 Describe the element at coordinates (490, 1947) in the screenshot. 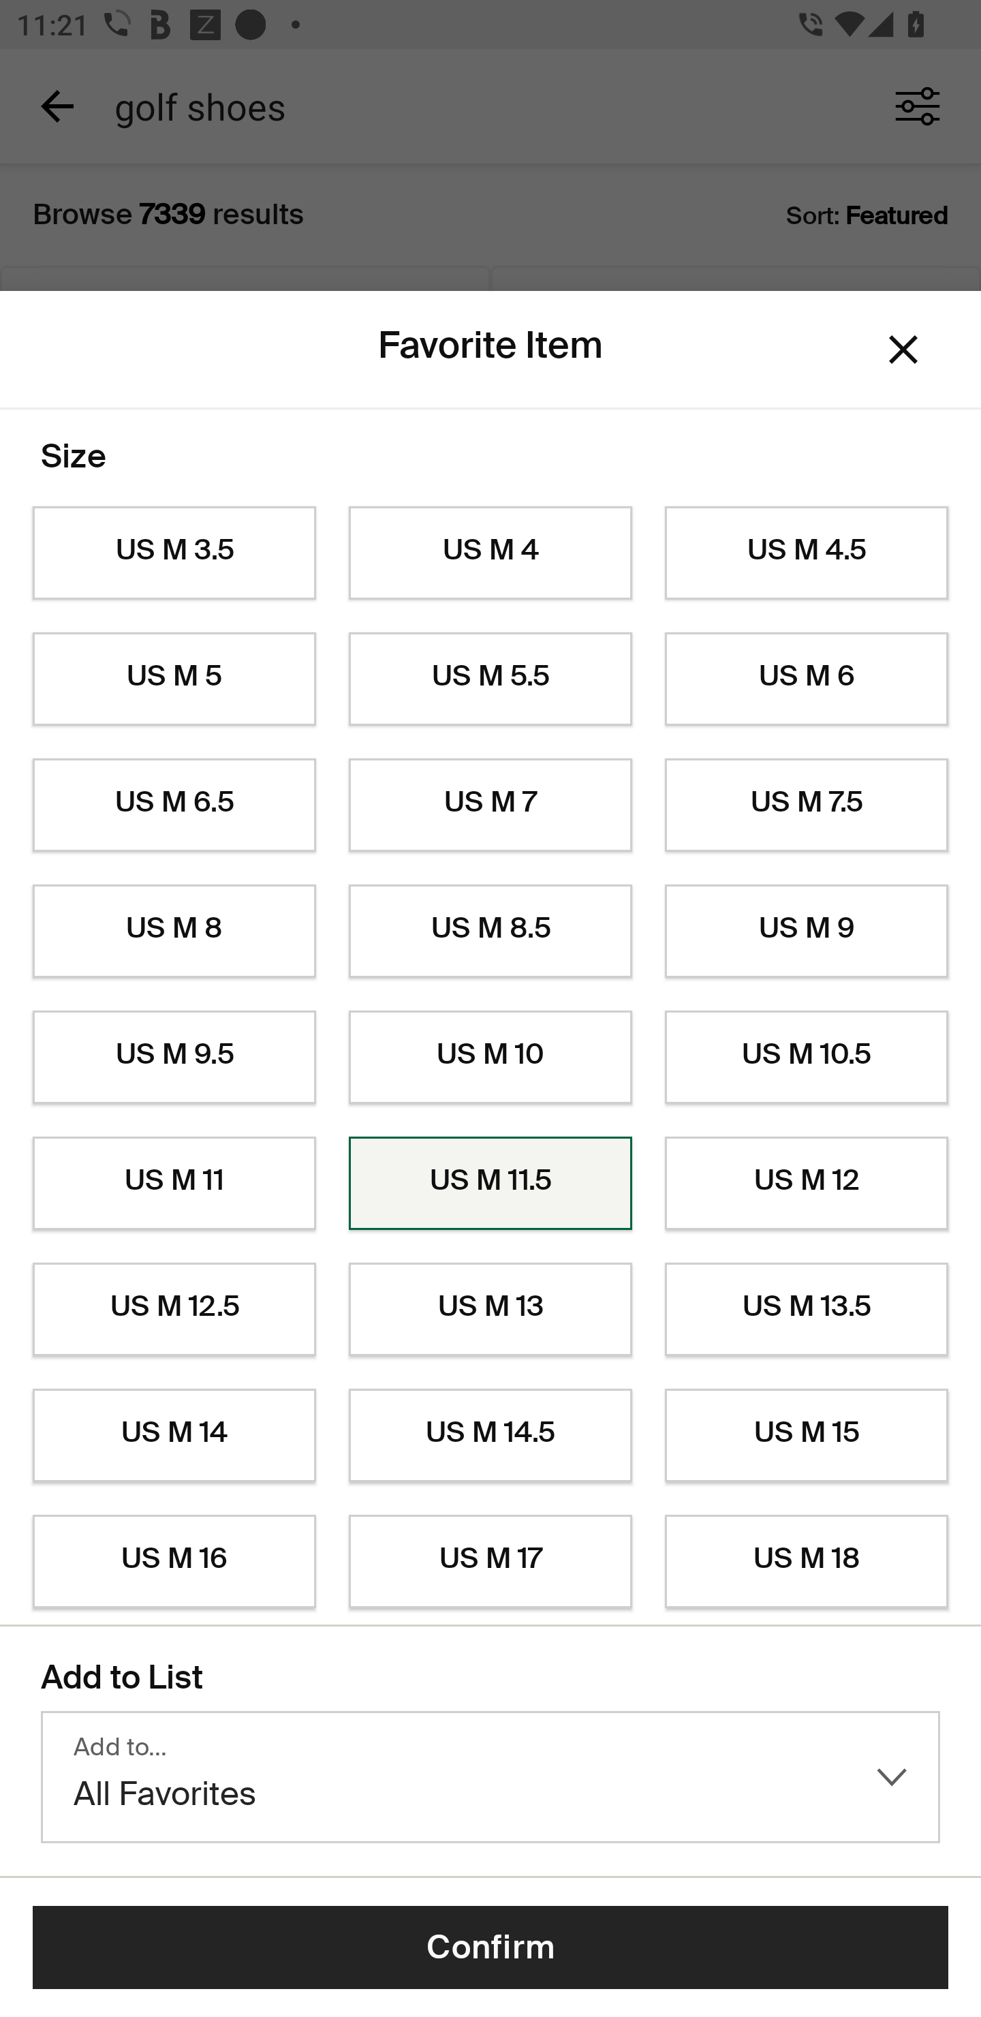

I see `Confirm` at that location.